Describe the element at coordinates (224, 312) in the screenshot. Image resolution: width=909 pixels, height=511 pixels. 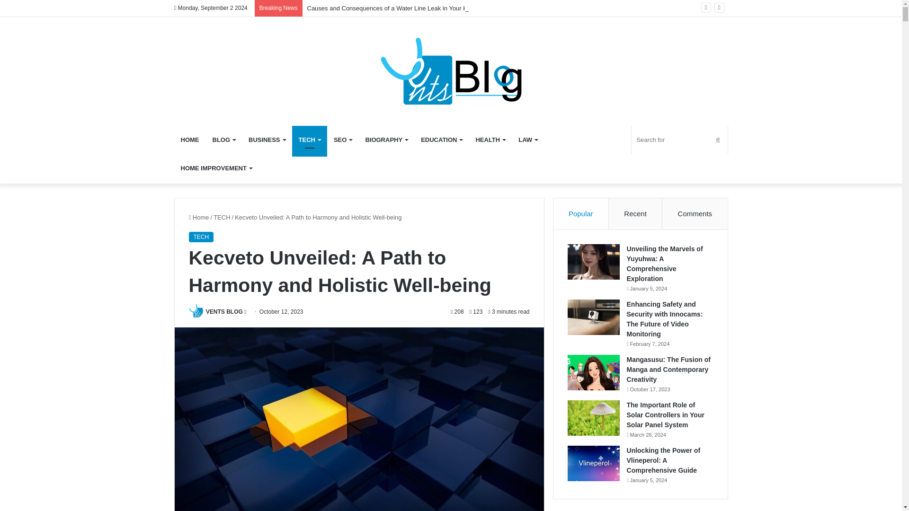
I see `VENTS BLOG` at that location.